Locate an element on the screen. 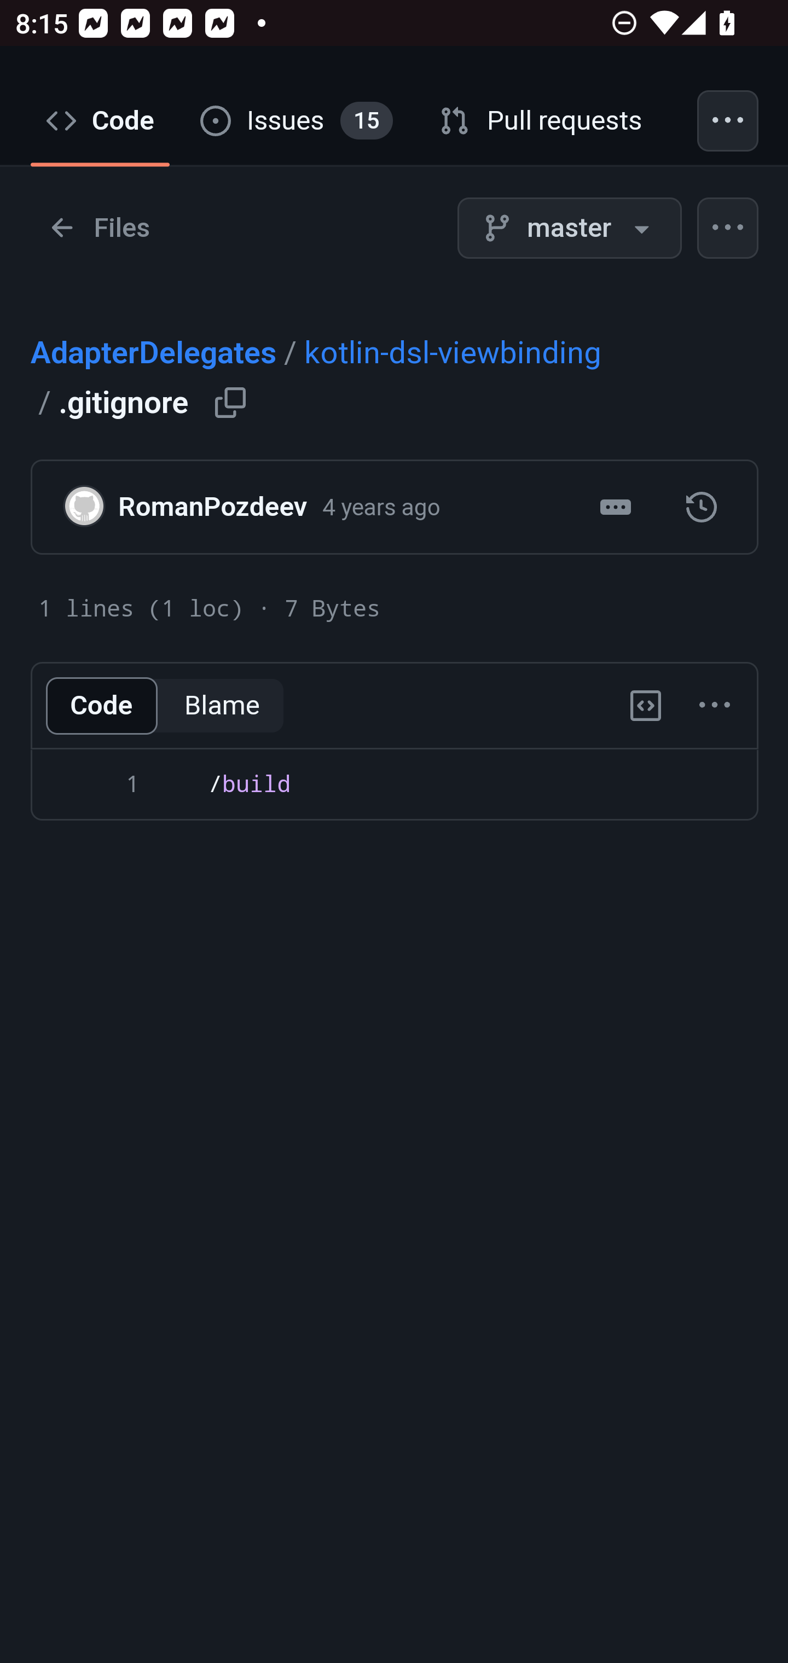  Open commit details is located at coordinates (616, 509).